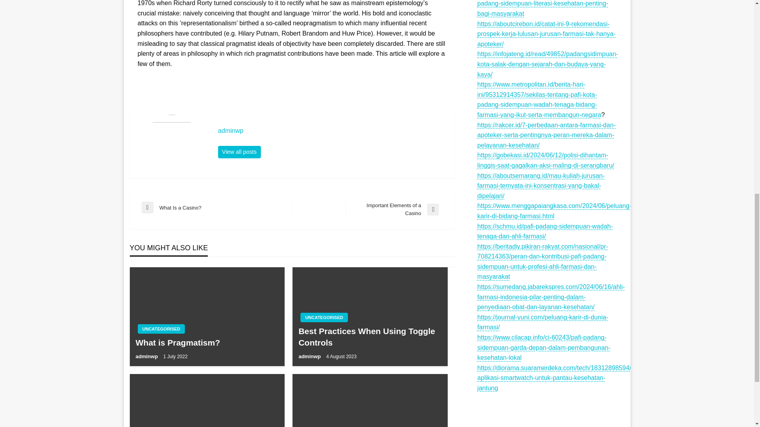 The width and height of the screenshot is (760, 427). Describe the element at coordinates (147, 357) in the screenshot. I see `adminwp` at that location.